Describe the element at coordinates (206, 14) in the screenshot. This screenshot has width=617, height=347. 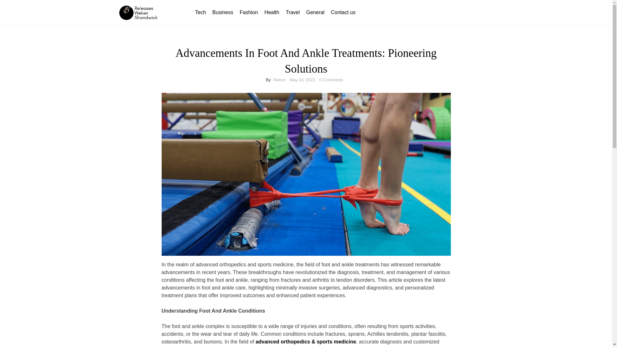
I see `Releases Weber Shandwick` at that location.